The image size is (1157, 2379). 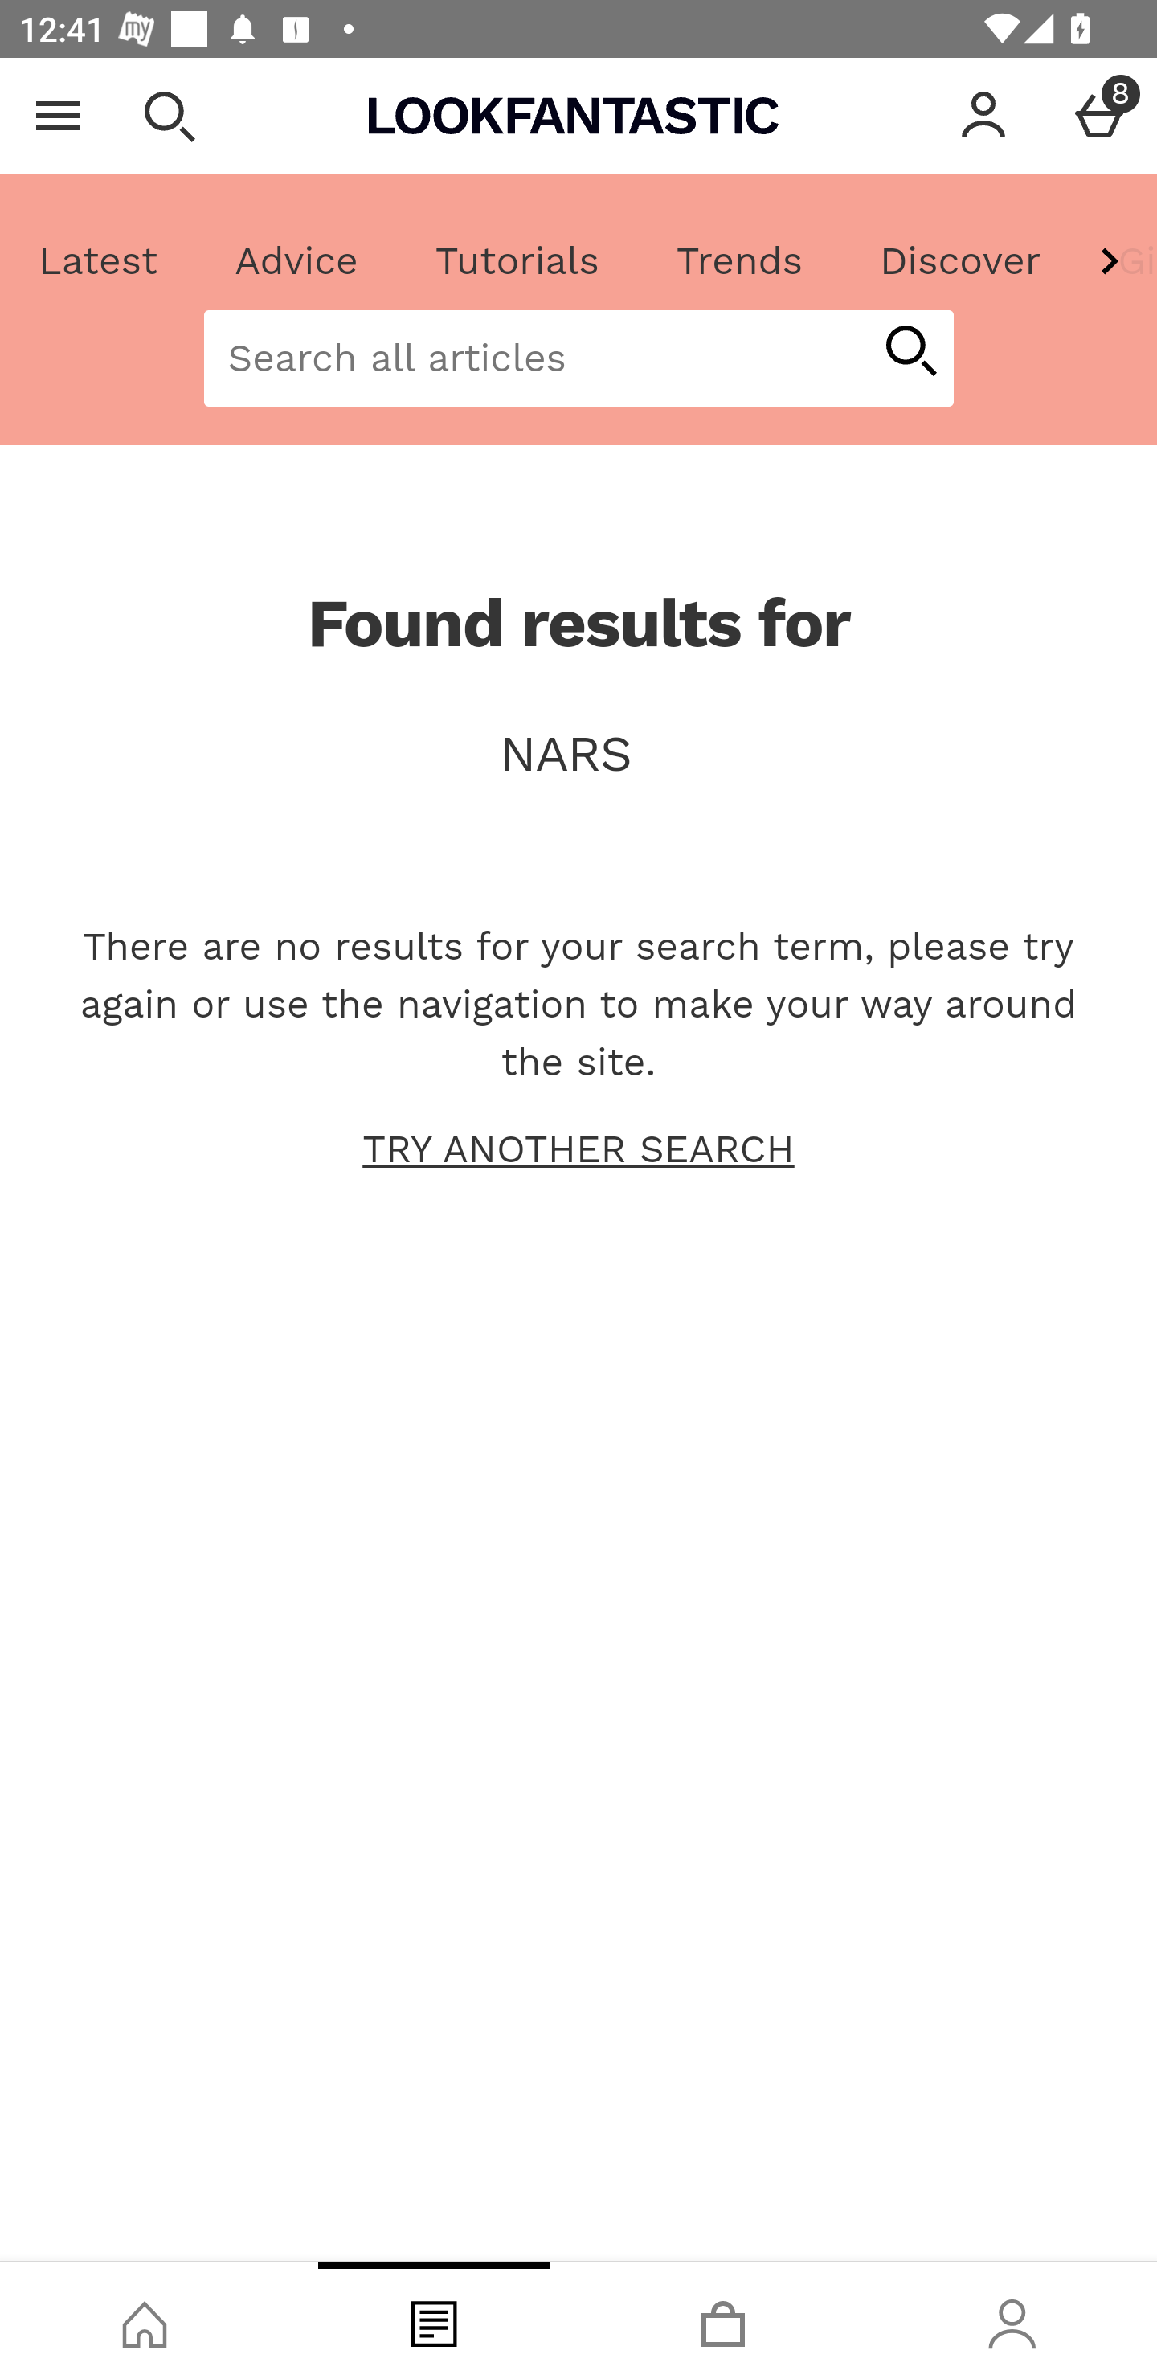 I want to click on Account, so click(x=983, y=116).